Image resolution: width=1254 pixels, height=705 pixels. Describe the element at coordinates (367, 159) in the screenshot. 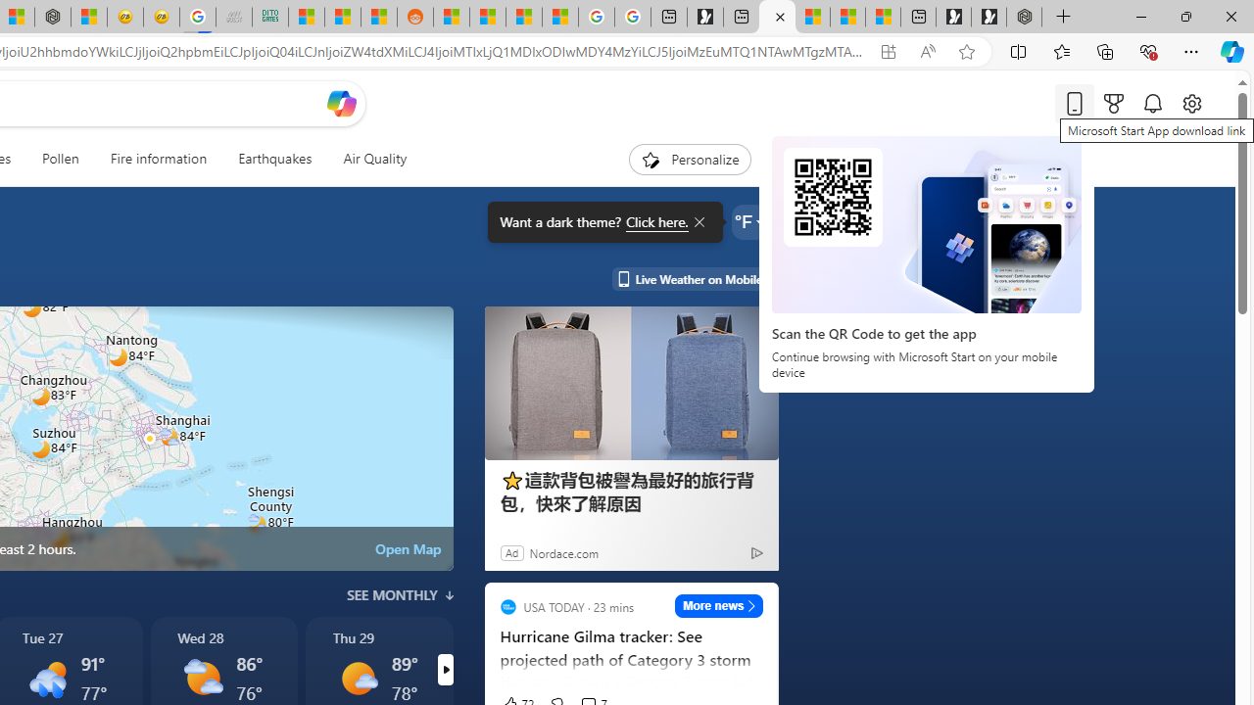

I see `Air Quality` at that location.